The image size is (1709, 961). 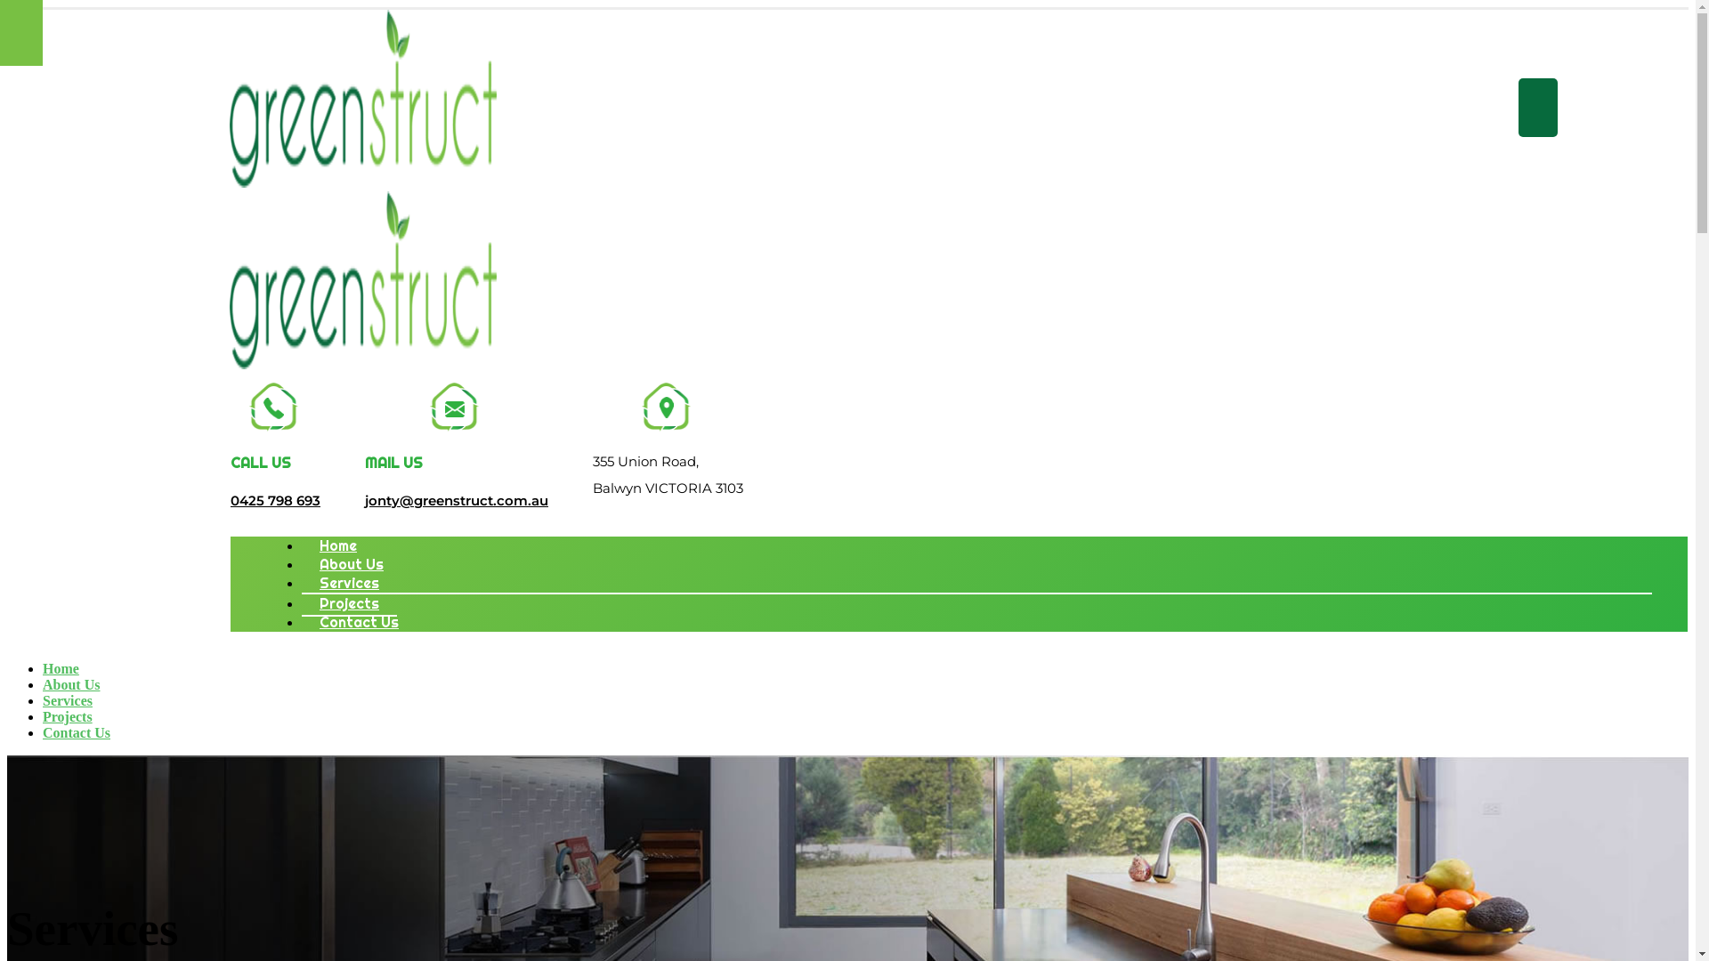 I want to click on jonty@greenstruct.com.au, so click(x=457, y=500).